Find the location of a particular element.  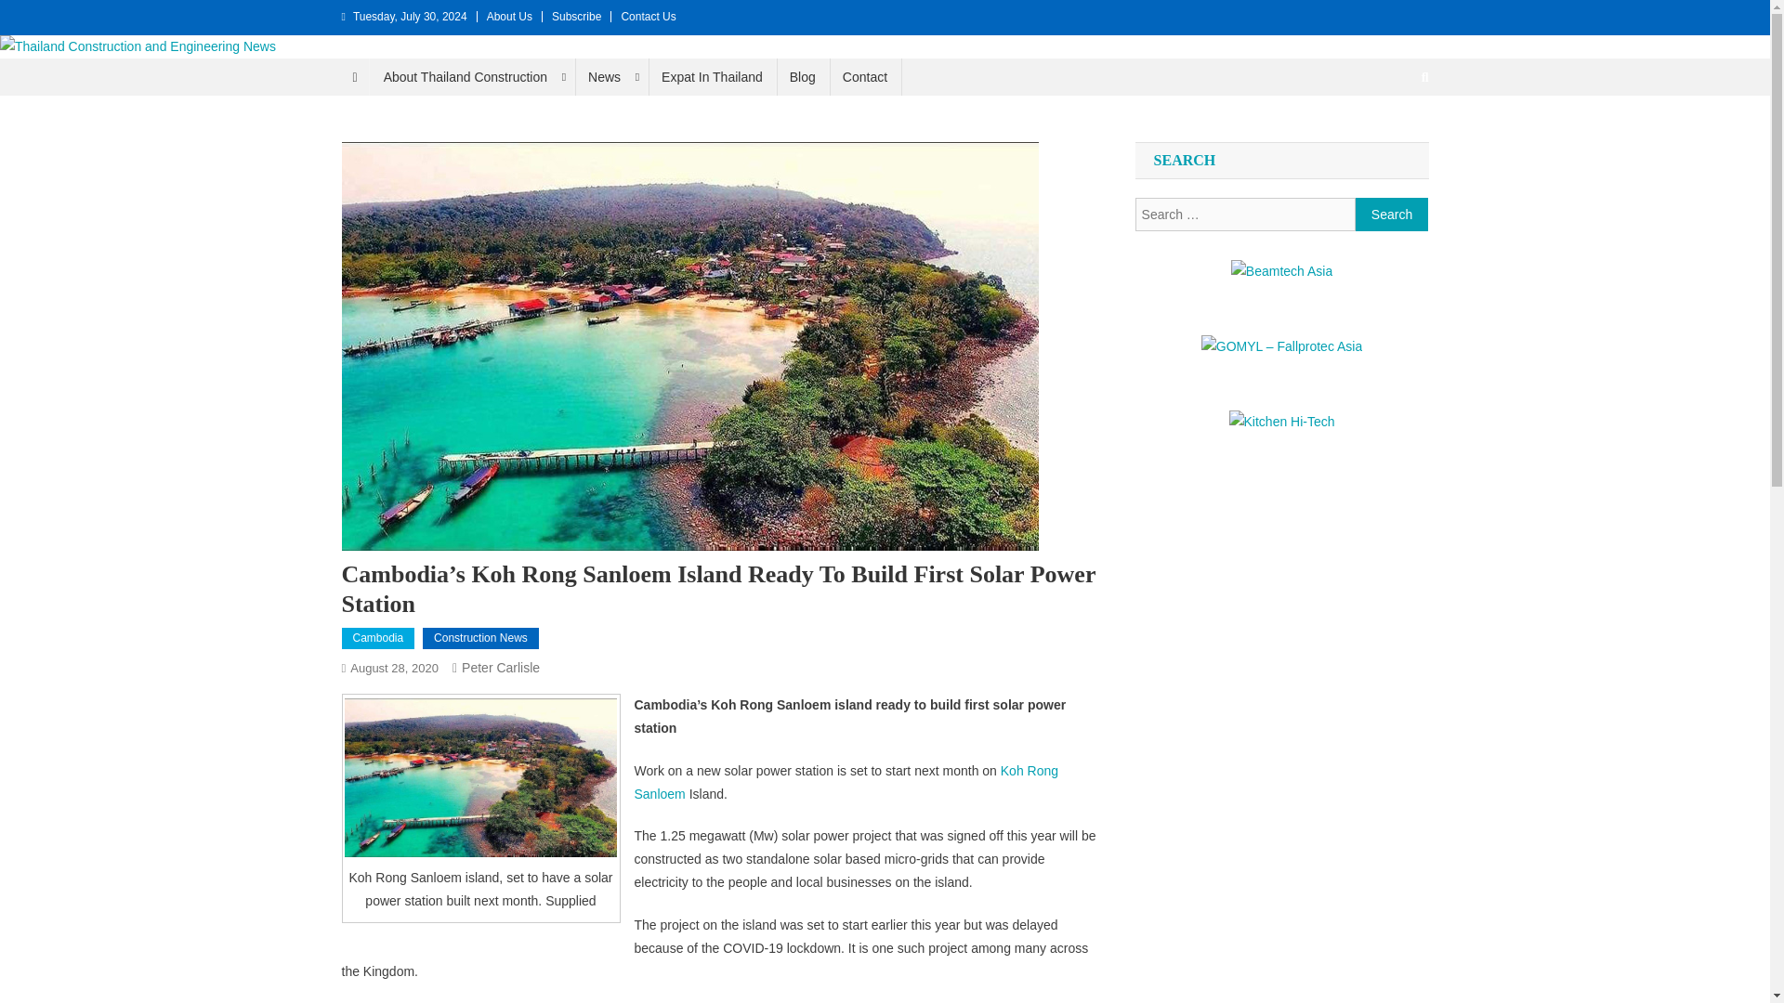

Expat In Thailand is located at coordinates (712, 76).